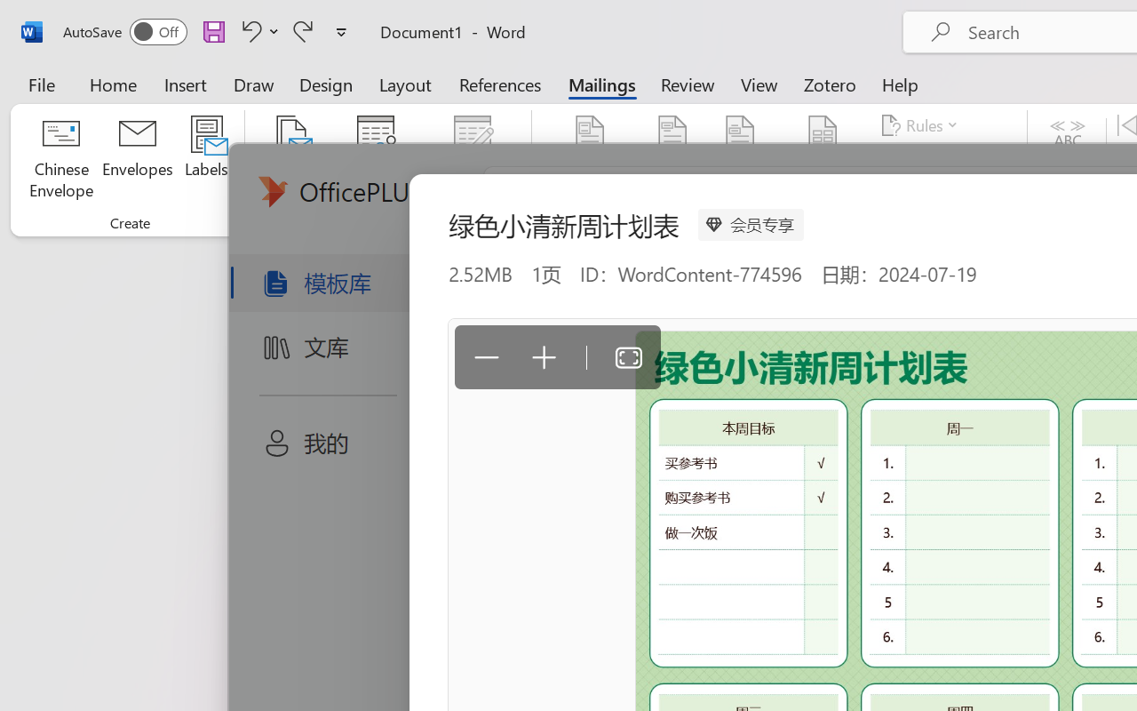 The image size is (1137, 711). I want to click on Match Fields..., so click(940, 160).